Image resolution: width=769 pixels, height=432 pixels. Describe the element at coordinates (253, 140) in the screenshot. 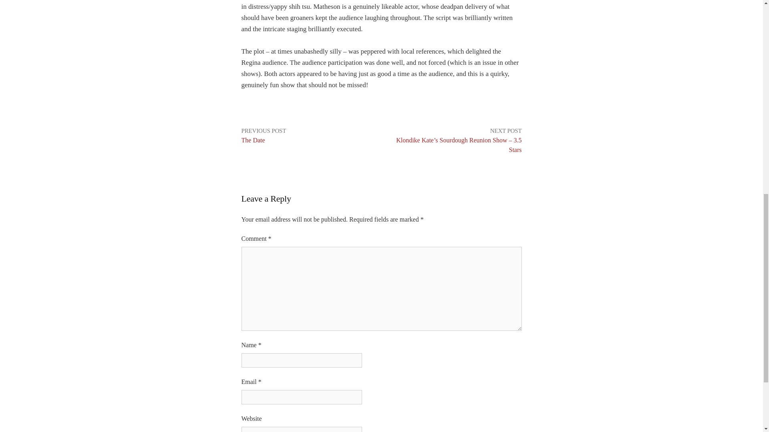

I see `The Date` at that location.